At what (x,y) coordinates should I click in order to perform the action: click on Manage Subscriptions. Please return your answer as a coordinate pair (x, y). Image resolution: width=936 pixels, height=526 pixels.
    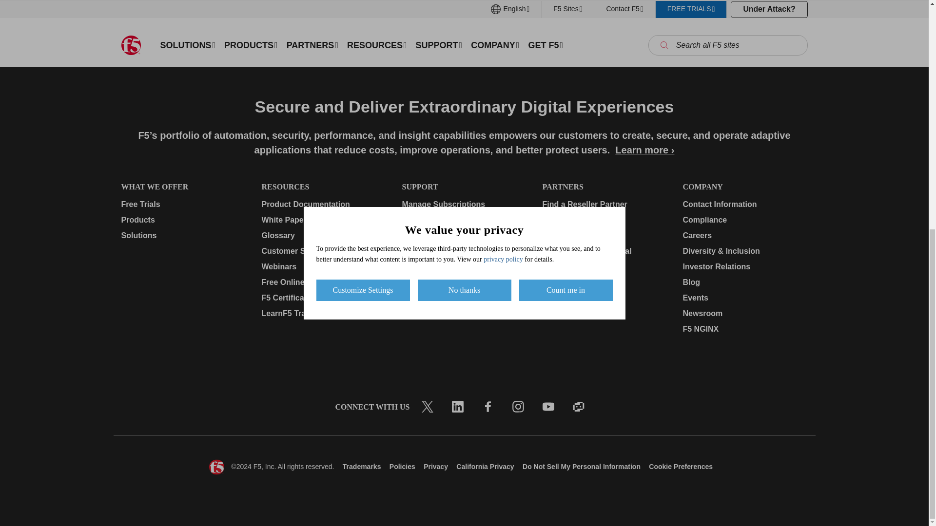
    Looking at the image, I should click on (464, 205).